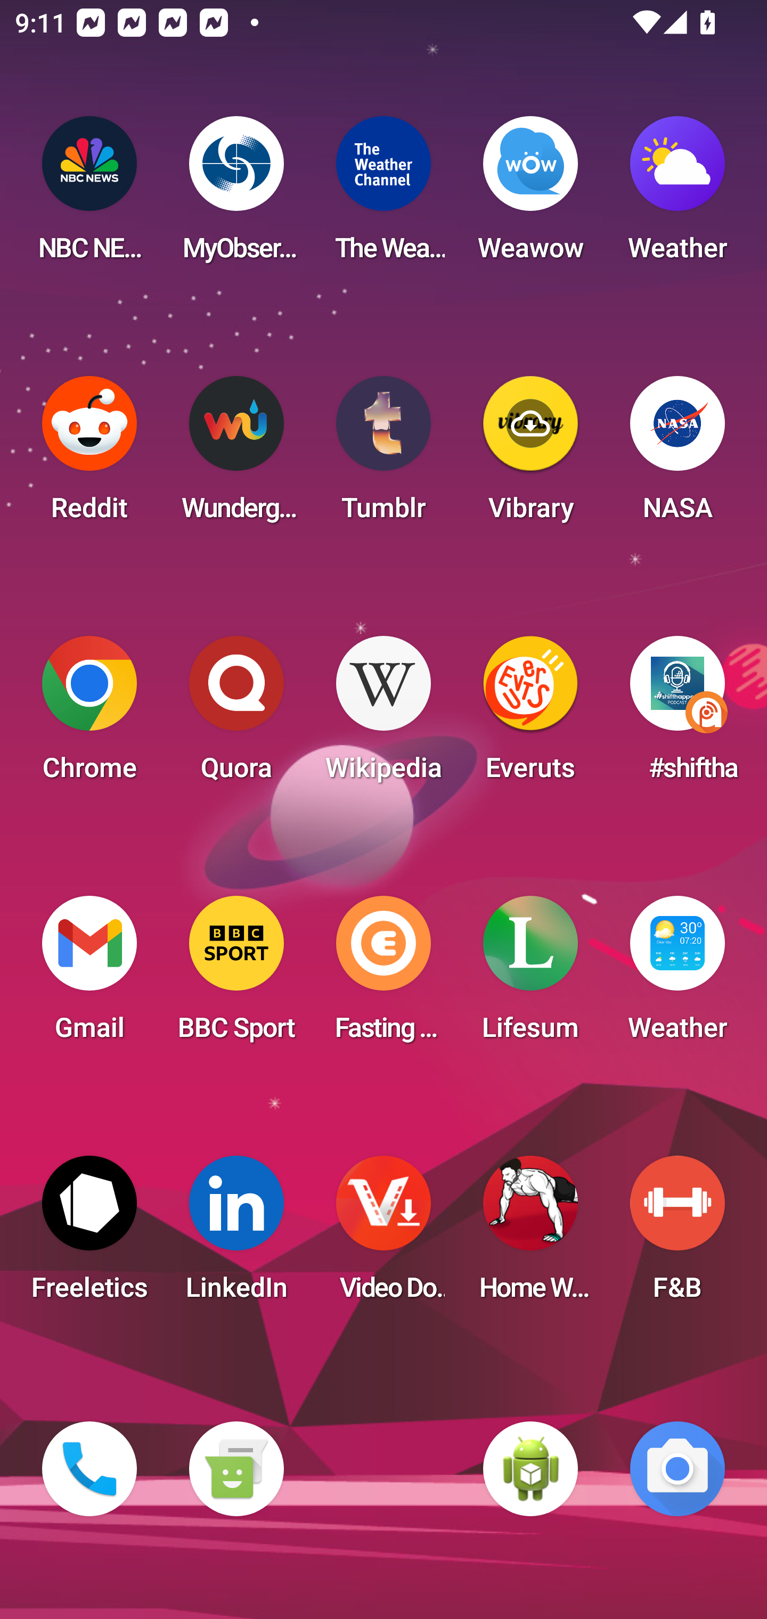 Image resolution: width=767 pixels, height=1619 pixels. Describe the element at coordinates (383, 975) in the screenshot. I see `Fasting Coach` at that location.